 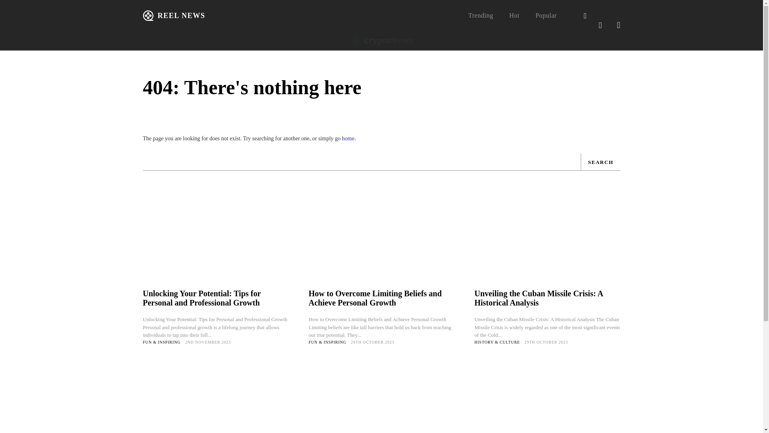 What do you see at coordinates (375, 298) in the screenshot?
I see `How to Overcome Limiting Beliefs and Achieve Personal Growth` at bounding box center [375, 298].